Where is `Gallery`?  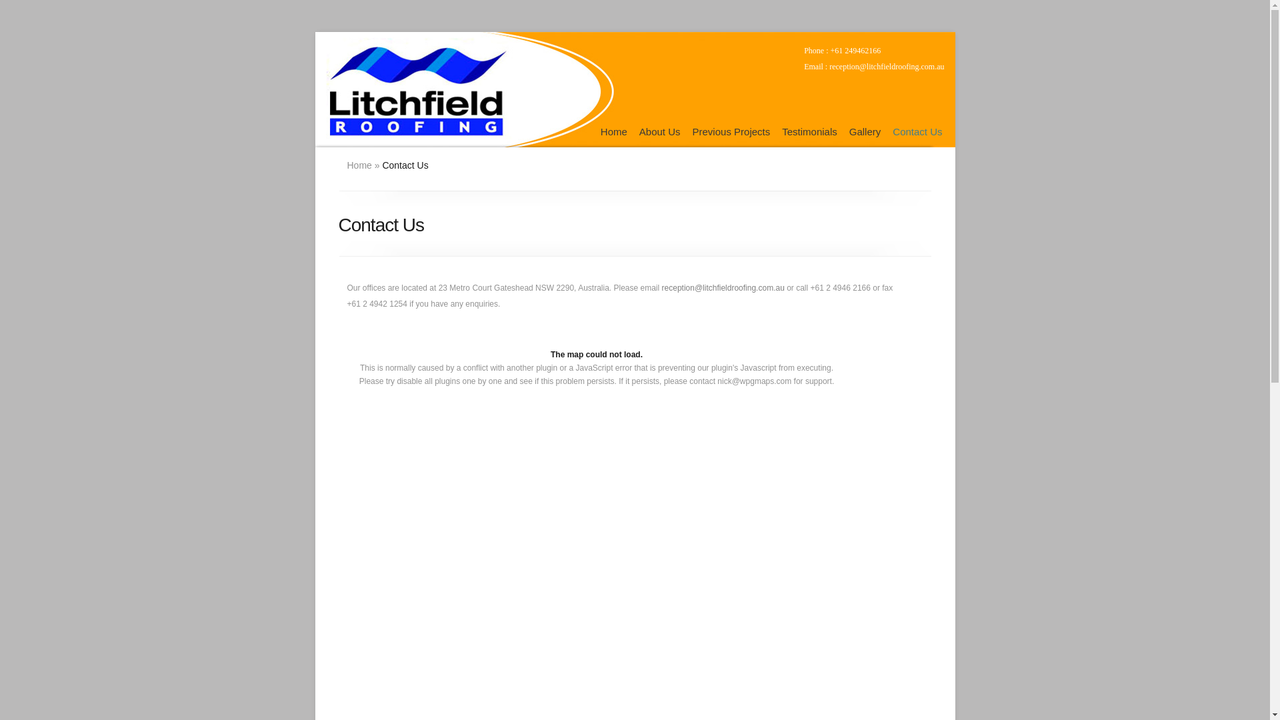
Gallery is located at coordinates (865, 132).